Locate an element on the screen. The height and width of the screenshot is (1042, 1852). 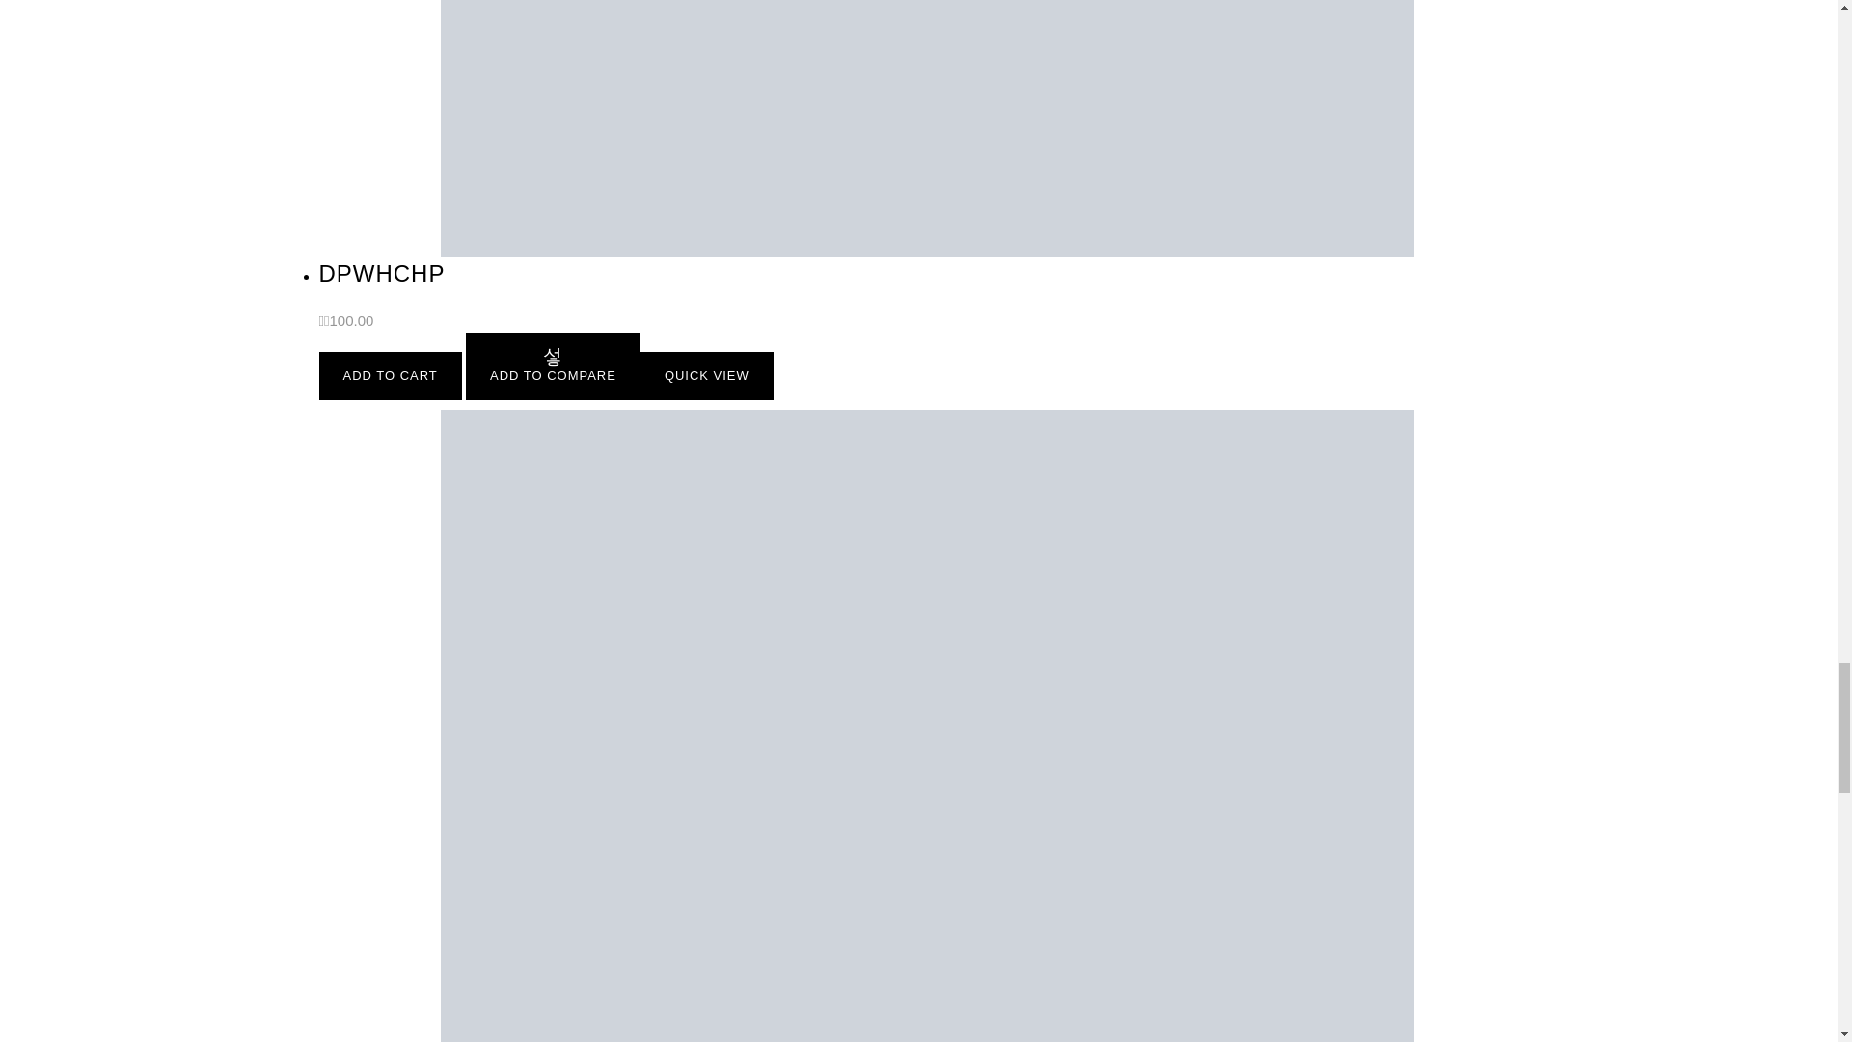
Add to cart is located at coordinates (390, 376).